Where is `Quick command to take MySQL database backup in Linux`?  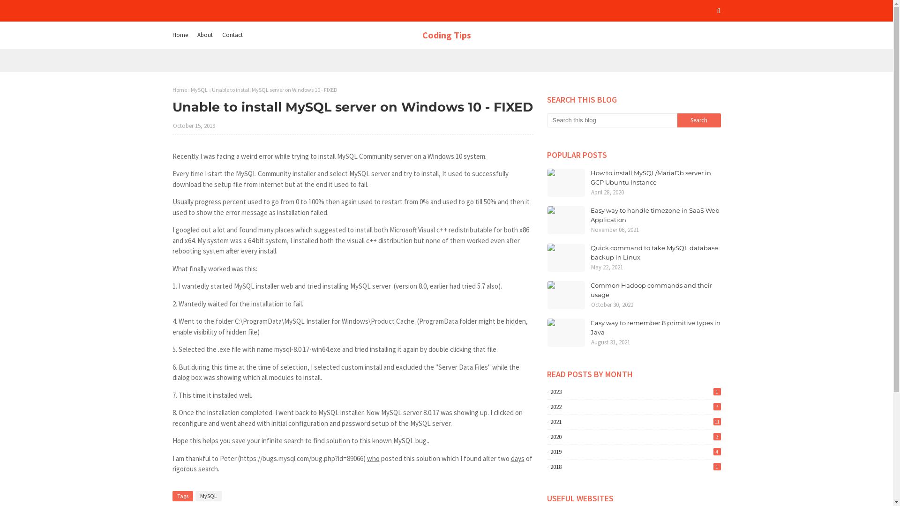 Quick command to take MySQL database backup in Linux is located at coordinates (656, 253).